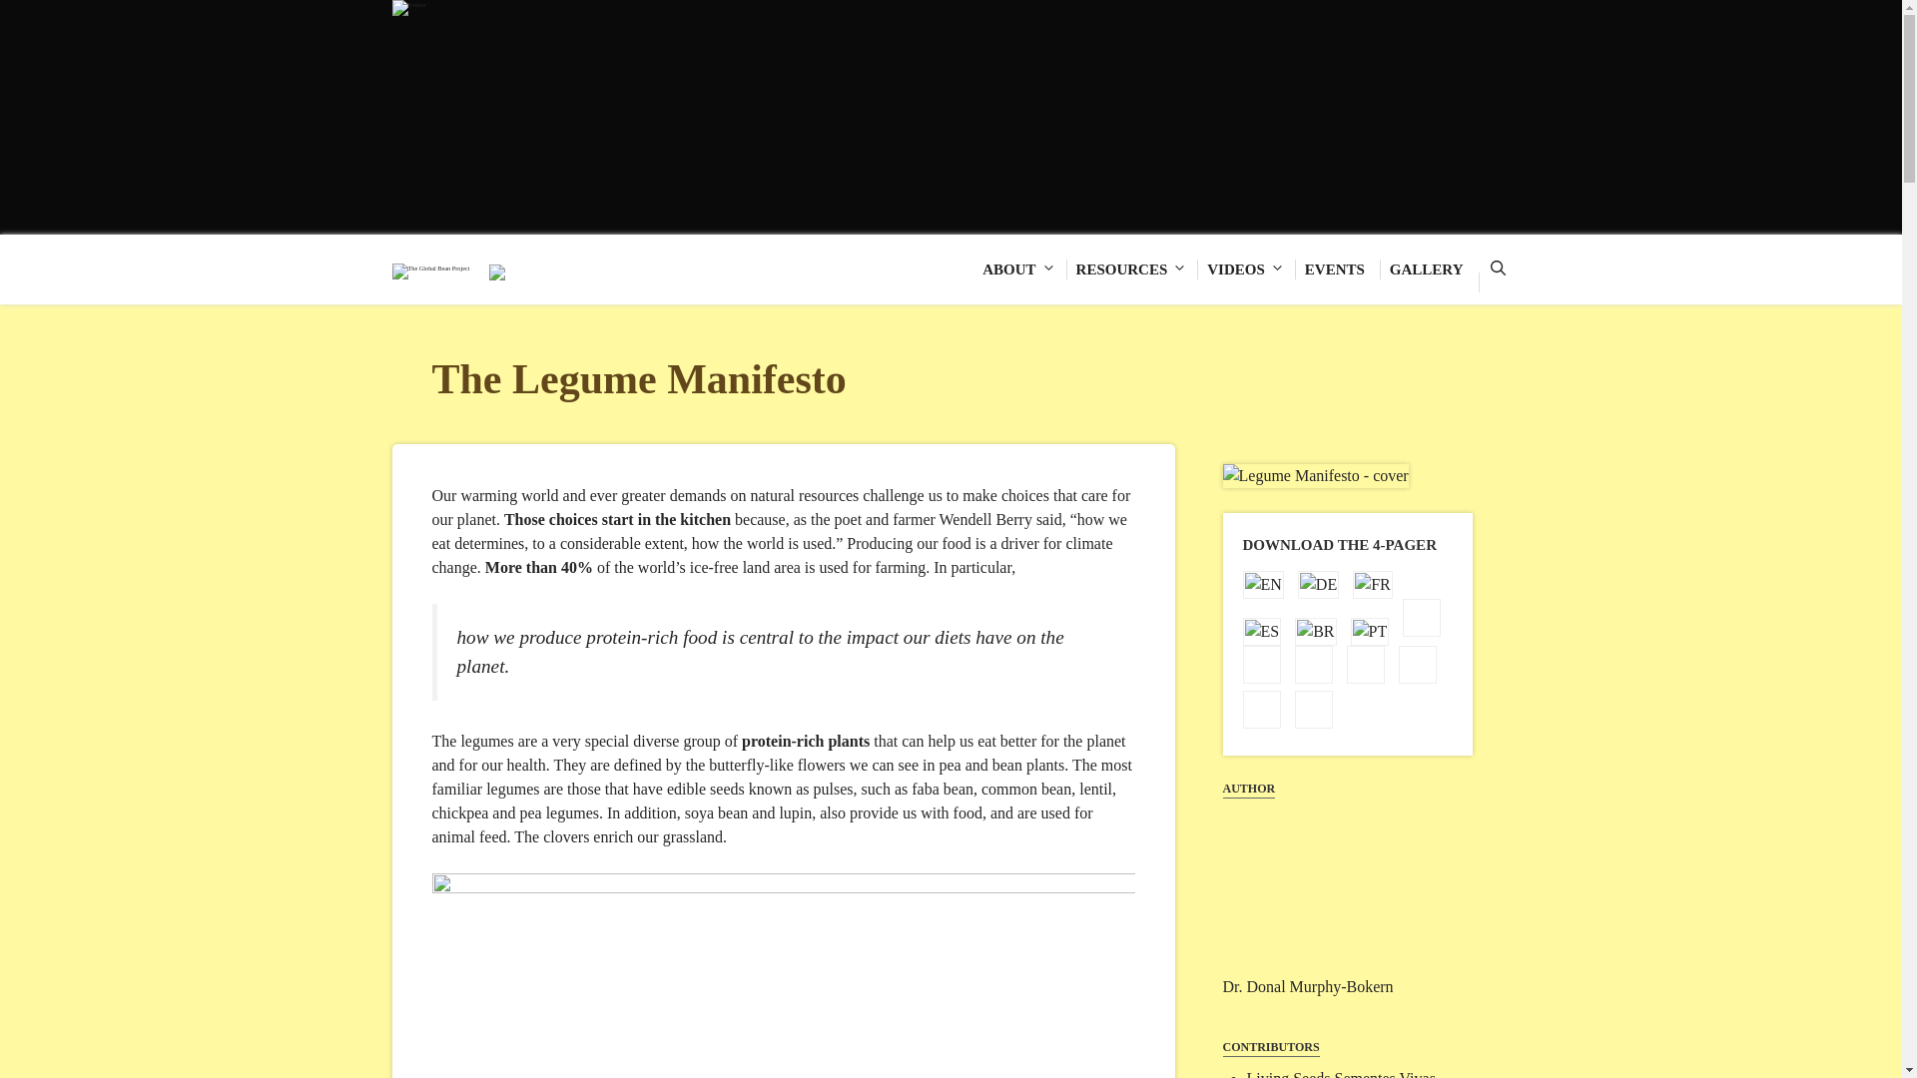  What do you see at coordinates (429, 270) in the screenshot?
I see `The Global Bean Project` at bounding box center [429, 270].